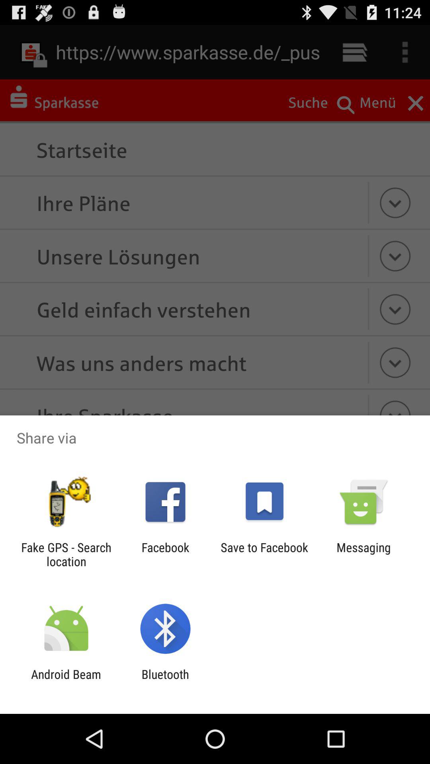 The height and width of the screenshot is (764, 430). What do you see at coordinates (165, 681) in the screenshot?
I see `choose the item to the right of android beam app` at bounding box center [165, 681].